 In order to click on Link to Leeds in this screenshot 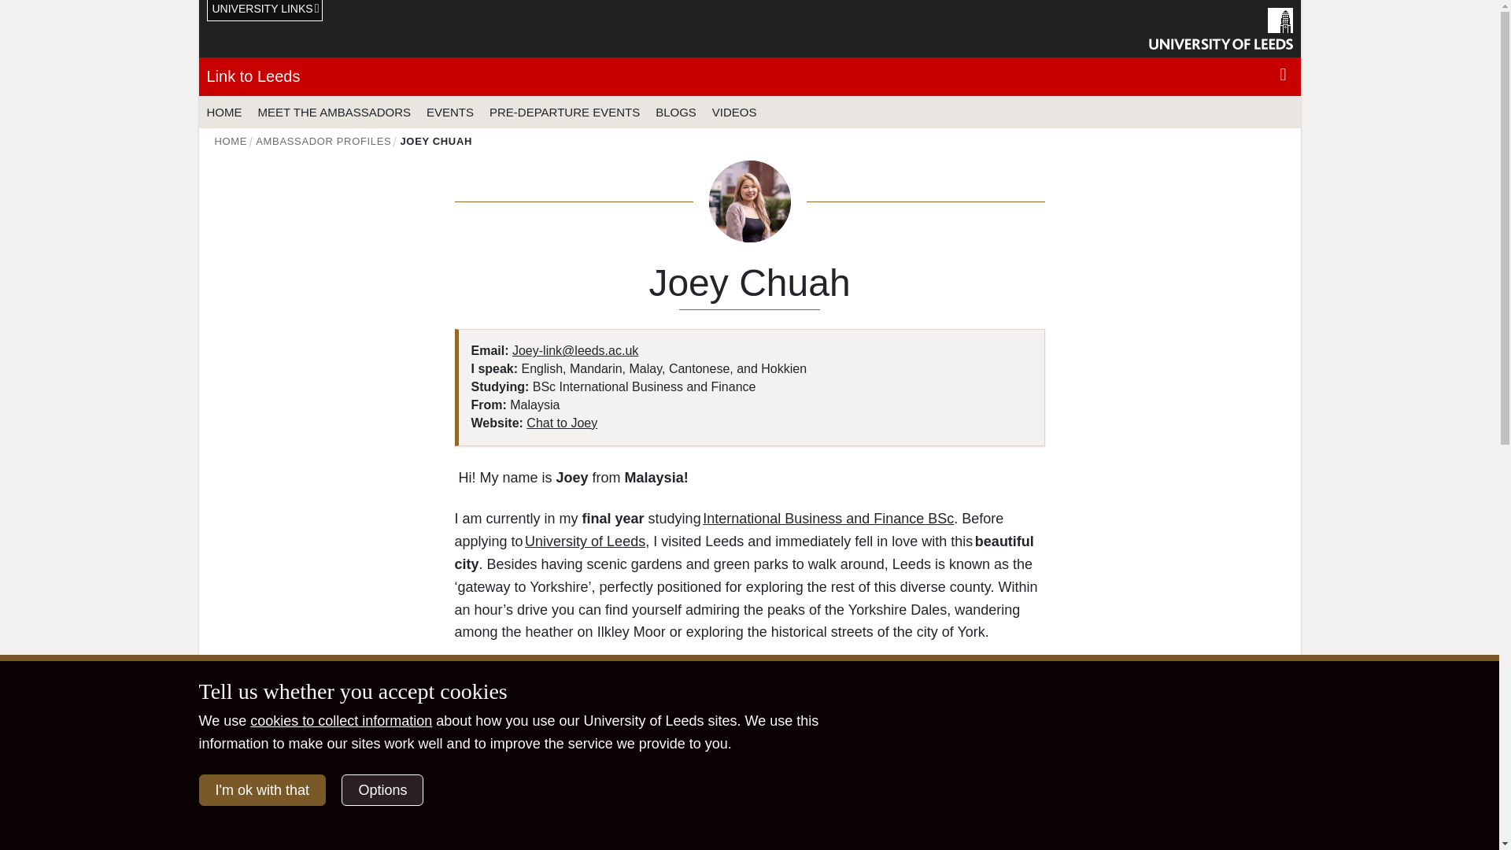, I will do `click(252, 76)`.